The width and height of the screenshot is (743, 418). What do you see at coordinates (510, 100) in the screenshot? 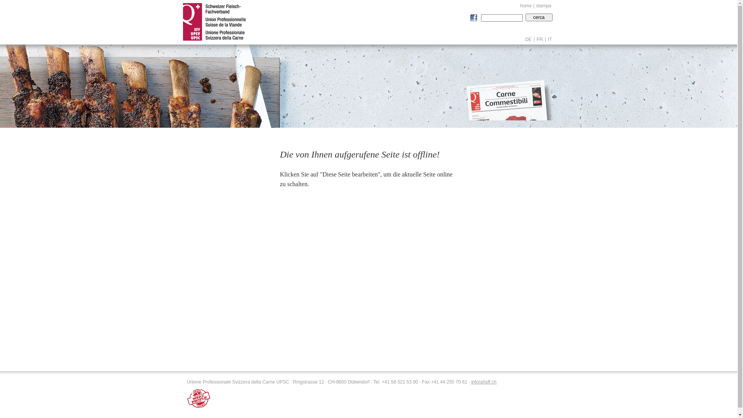
I see `Fleisch und Feinkost` at bounding box center [510, 100].